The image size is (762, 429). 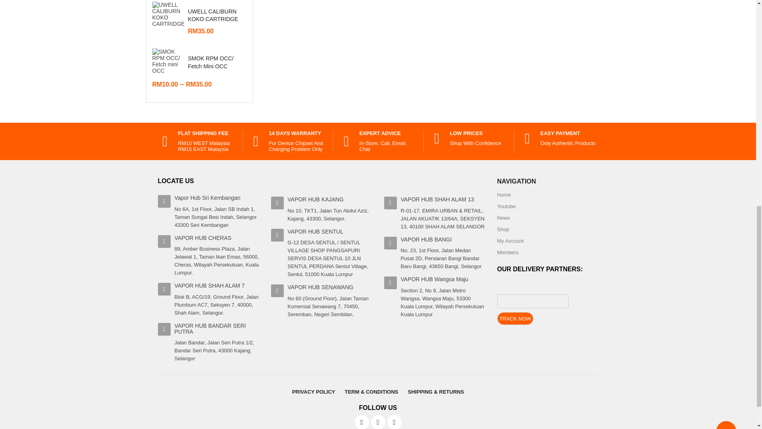 What do you see at coordinates (168, 17) in the screenshot?
I see `UWELL CALIBURN KOKO CARTRIDGE` at bounding box center [168, 17].